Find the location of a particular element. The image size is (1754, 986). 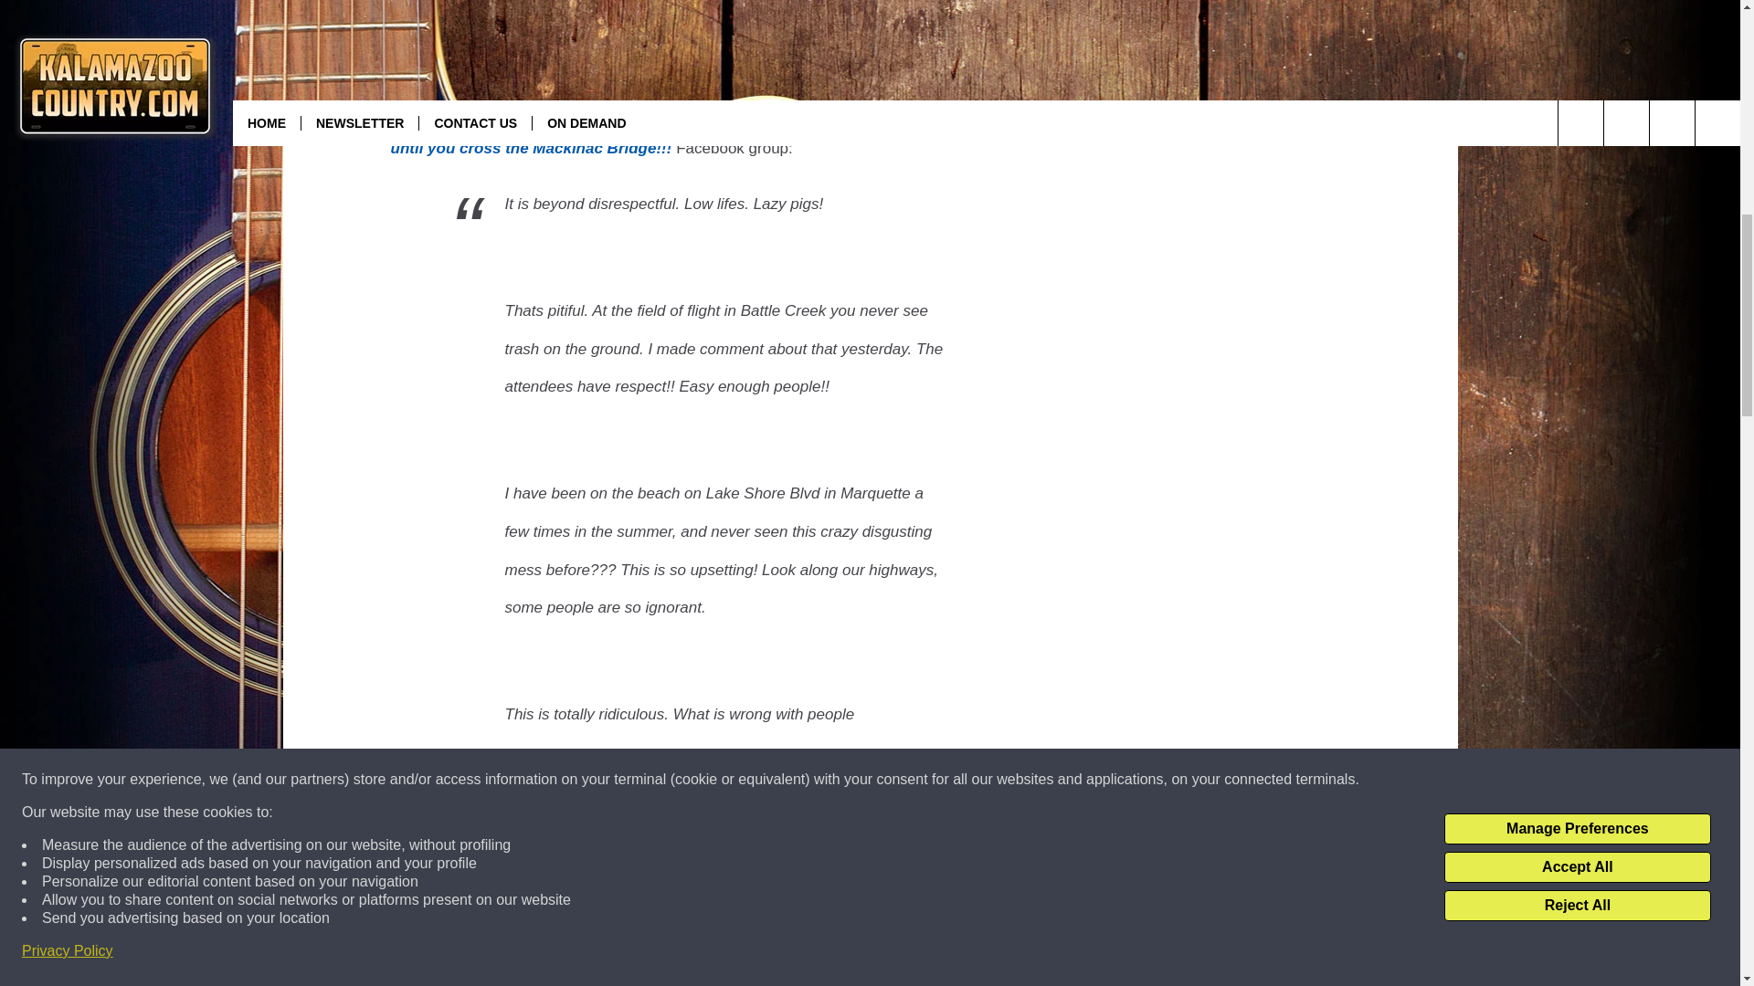

You're not "Up North" until you cross the Mackinac Bridge!!! is located at coordinates (716, 133).